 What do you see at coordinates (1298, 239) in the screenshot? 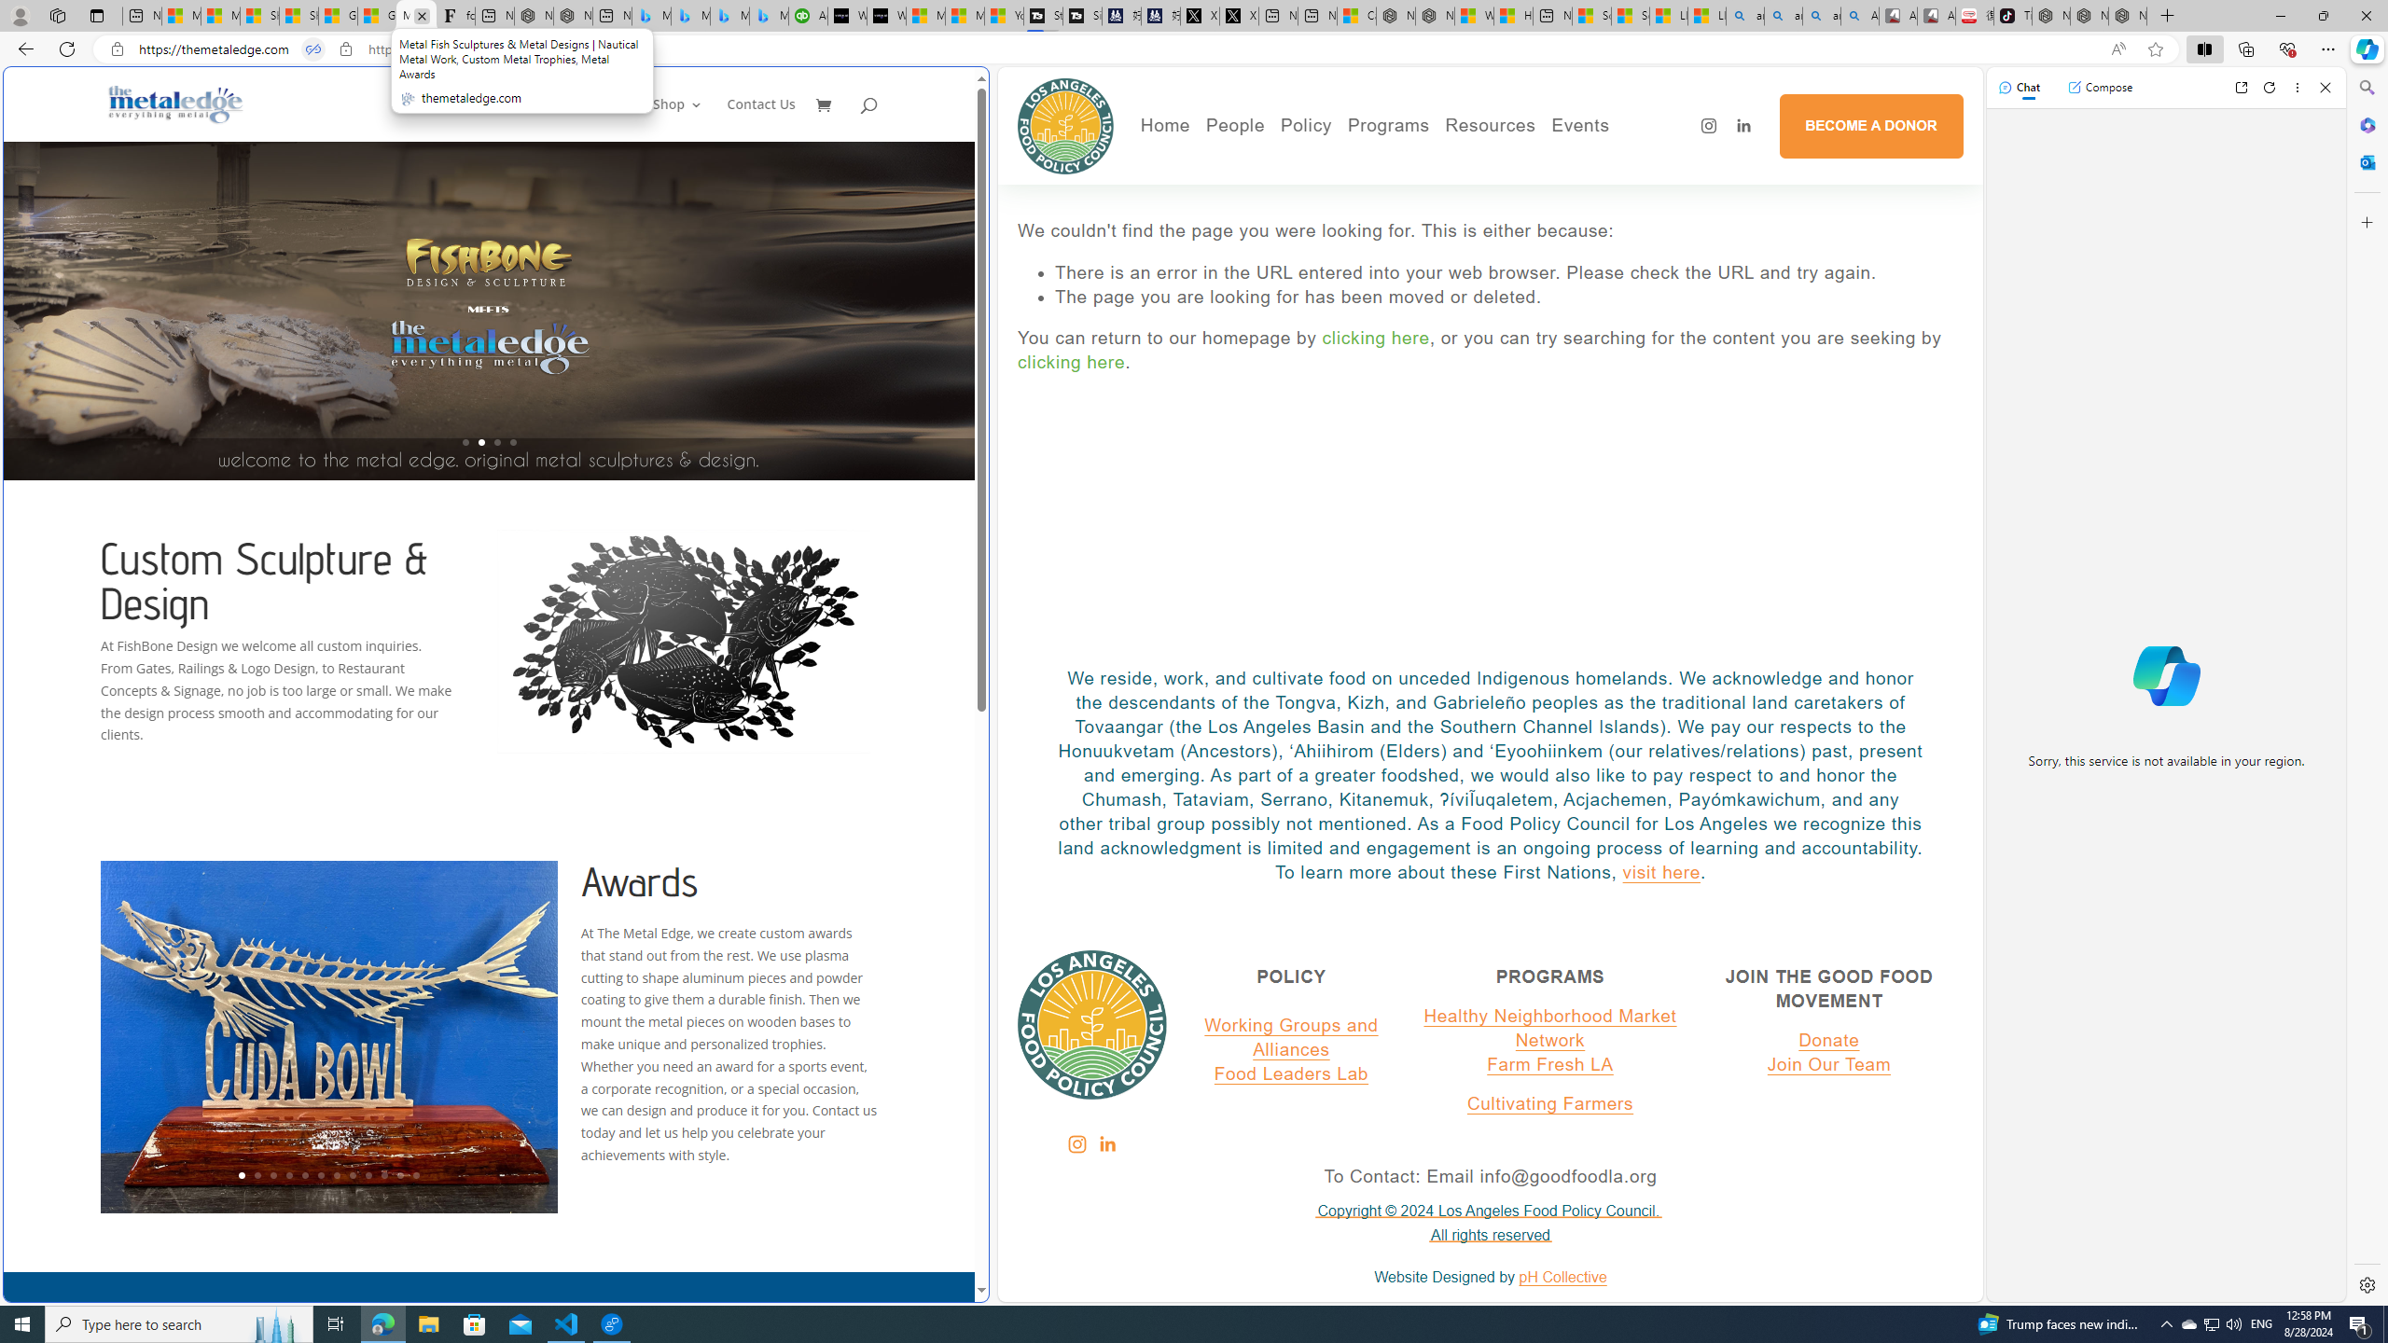
I see `Blog` at bounding box center [1298, 239].